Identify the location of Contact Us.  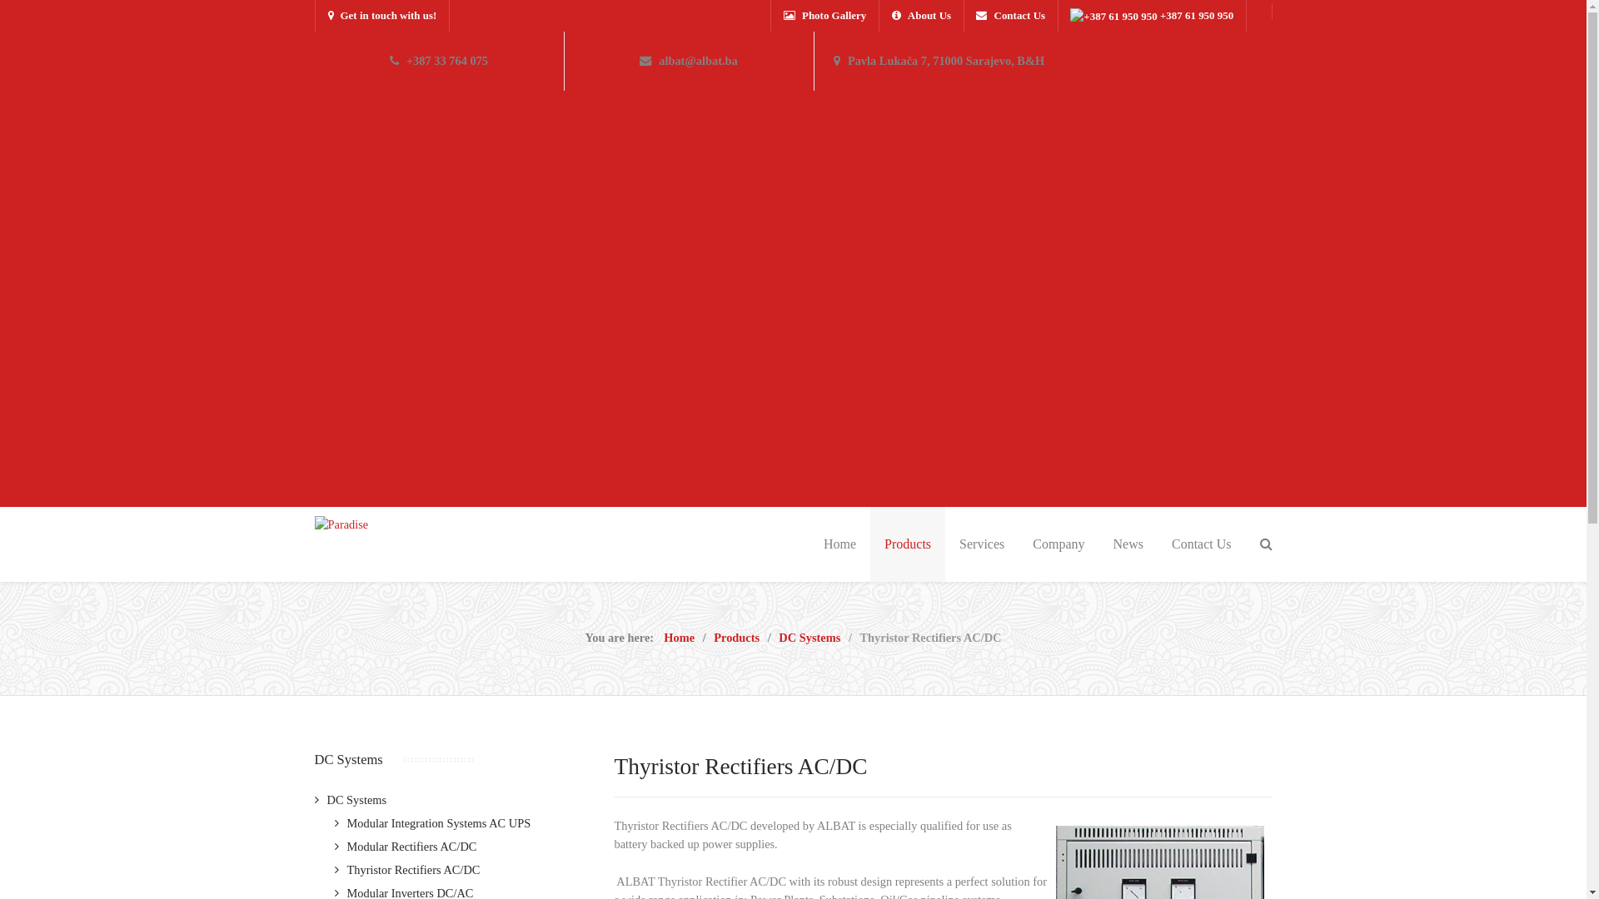
(1011, 16).